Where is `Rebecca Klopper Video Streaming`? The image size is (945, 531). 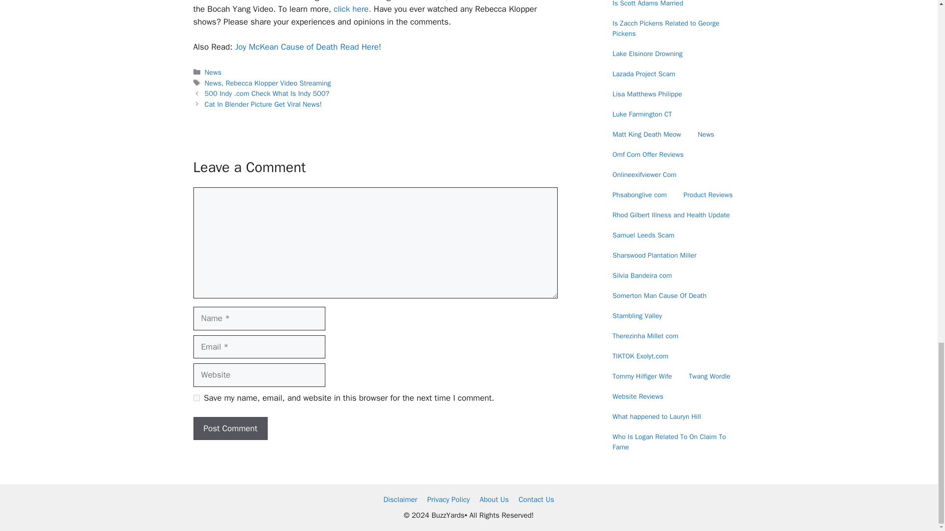 Rebecca Klopper Video Streaming is located at coordinates (279, 83).